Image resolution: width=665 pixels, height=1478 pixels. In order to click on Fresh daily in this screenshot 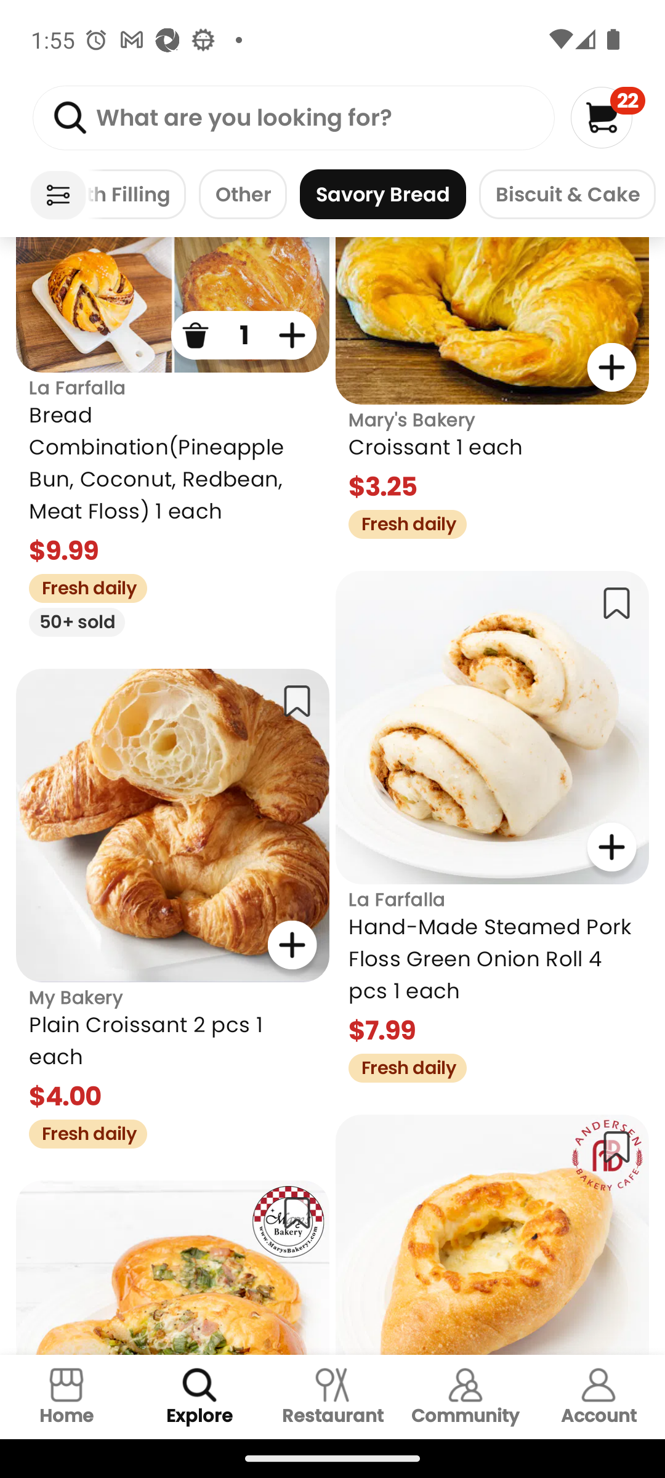, I will do `click(81, 1131)`.